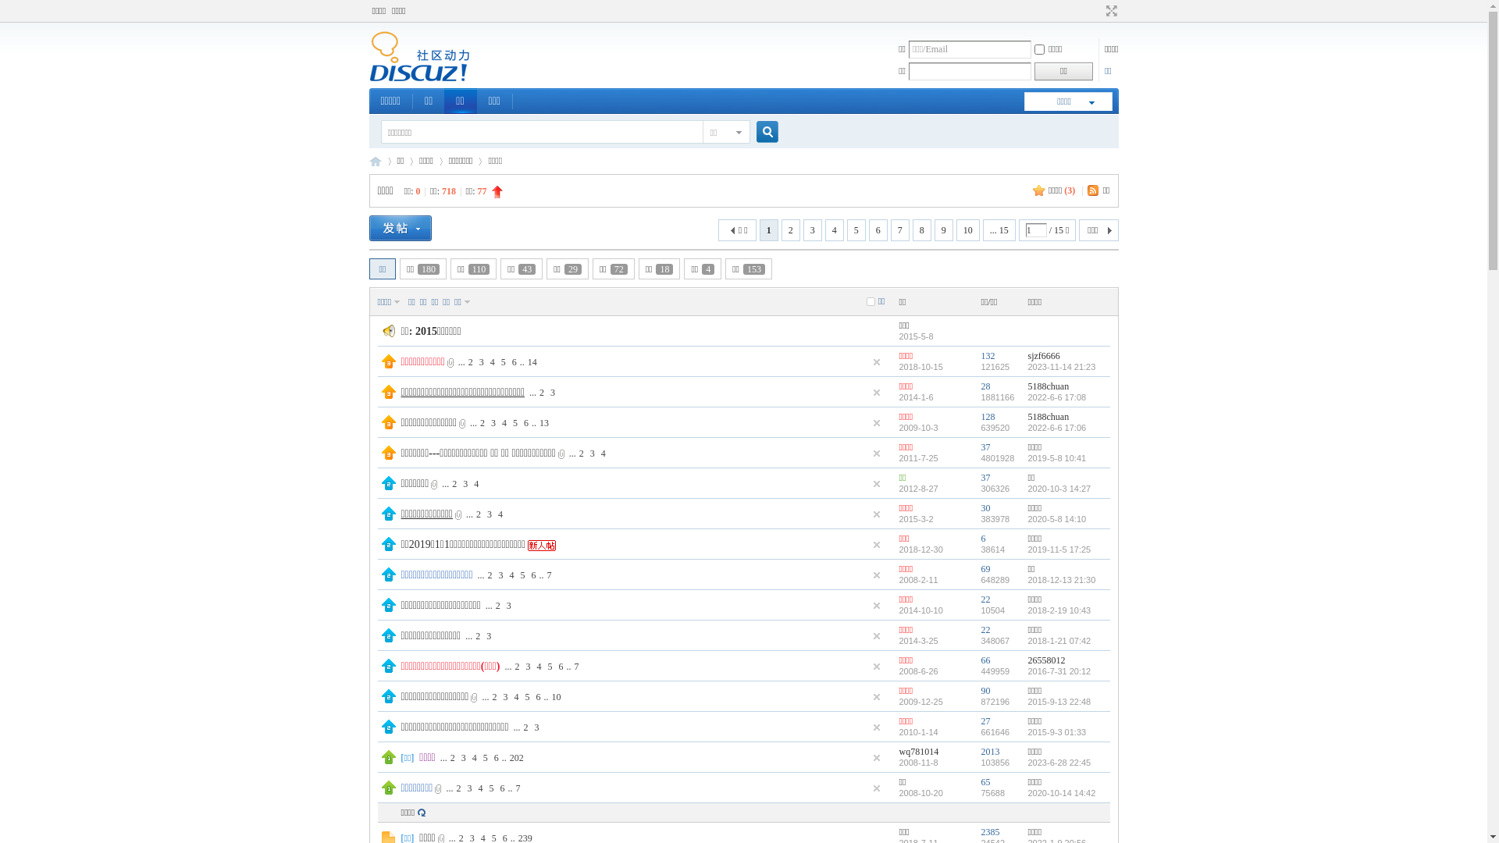 The height and width of the screenshot is (843, 1499). What do you see at coordinates (517, 758) in the screenshot?
I see `202` at bounding box center [517, 758].